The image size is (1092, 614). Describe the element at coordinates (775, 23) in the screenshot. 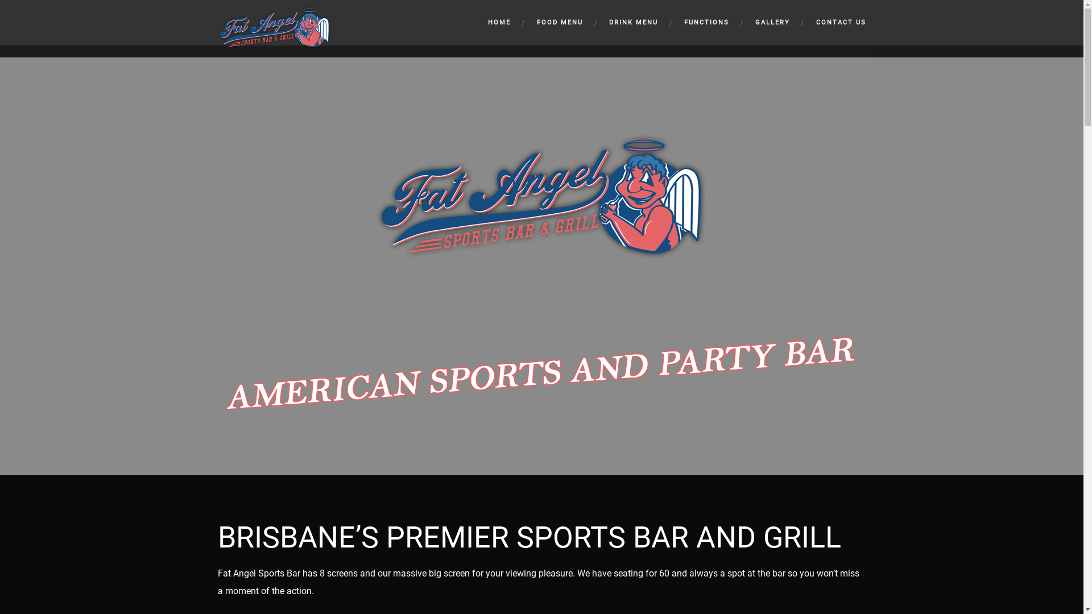

I see `GALLERY` at that location.